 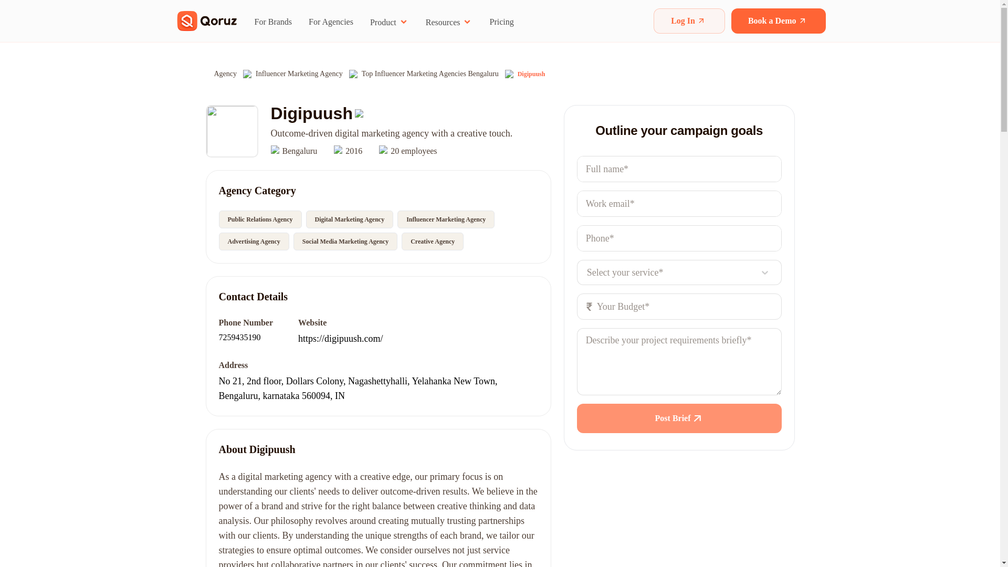 What do you see at coordinates (679, 418) in the screenshot?
I see `Post Brief` at bounding box center [679, 418].